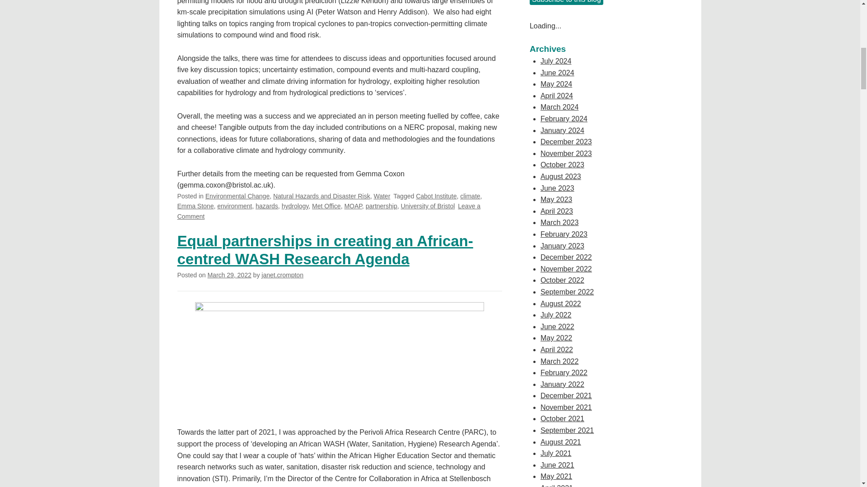 The height and width of the screenshot is (487, 867). What do you see at coordinates (427, 206) in the screenshot?
I see `University of Bristol` at bounding box center [427, 206].